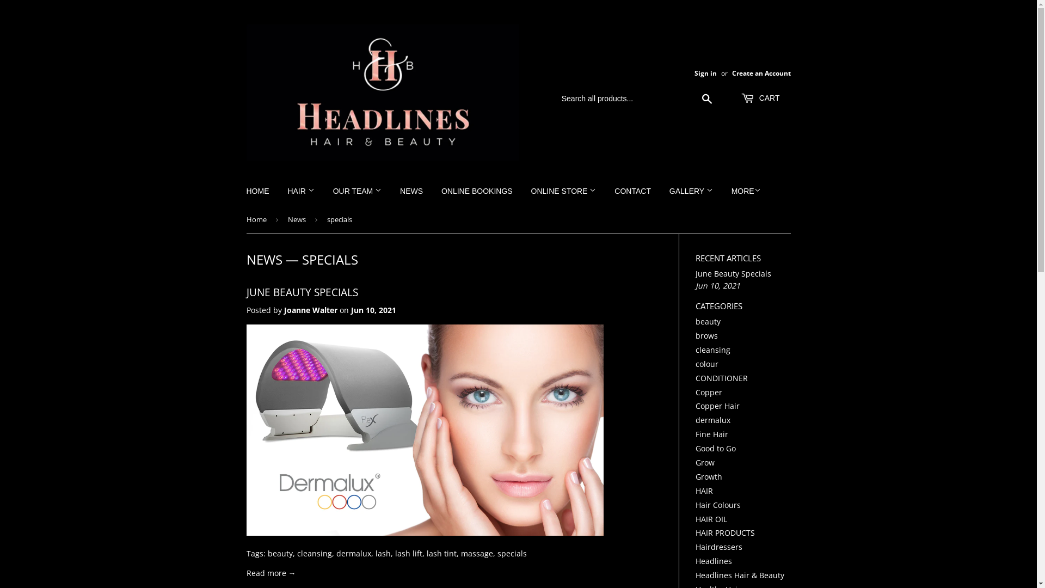 The width and height of the screenshot is (1045, 588). What do you see at coordinates (712, 434) in the screenshot?
I see `Fine Hair` at bounding box center [712, 434].